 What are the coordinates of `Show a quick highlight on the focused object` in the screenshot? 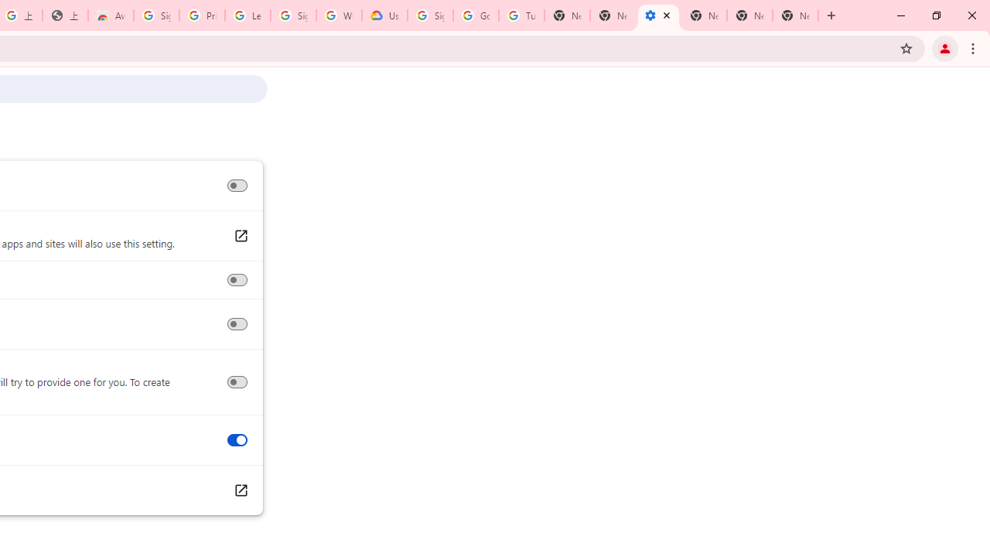 It's located at (237, 280).